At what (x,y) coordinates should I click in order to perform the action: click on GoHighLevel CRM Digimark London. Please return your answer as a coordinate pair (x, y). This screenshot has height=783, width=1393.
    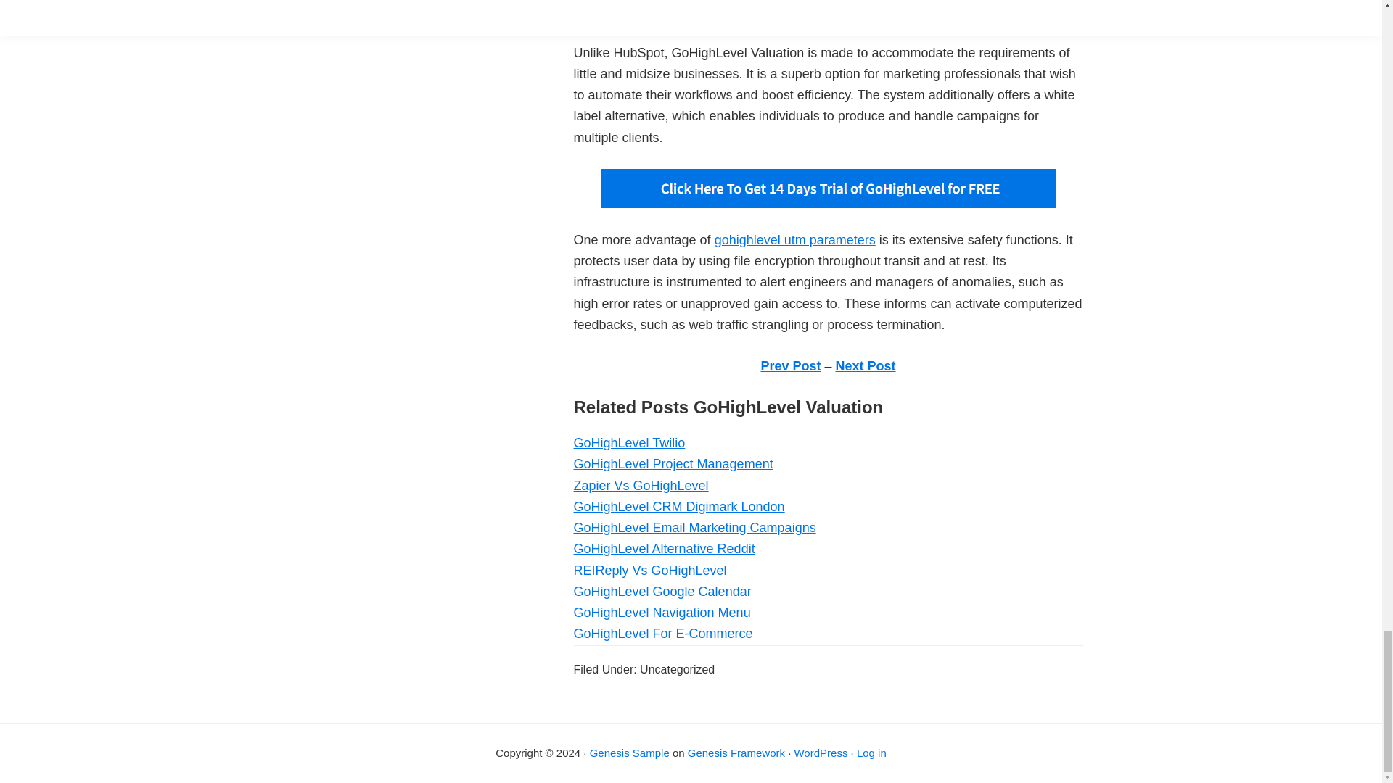
    Looking at the image, I should click on (678, 506).